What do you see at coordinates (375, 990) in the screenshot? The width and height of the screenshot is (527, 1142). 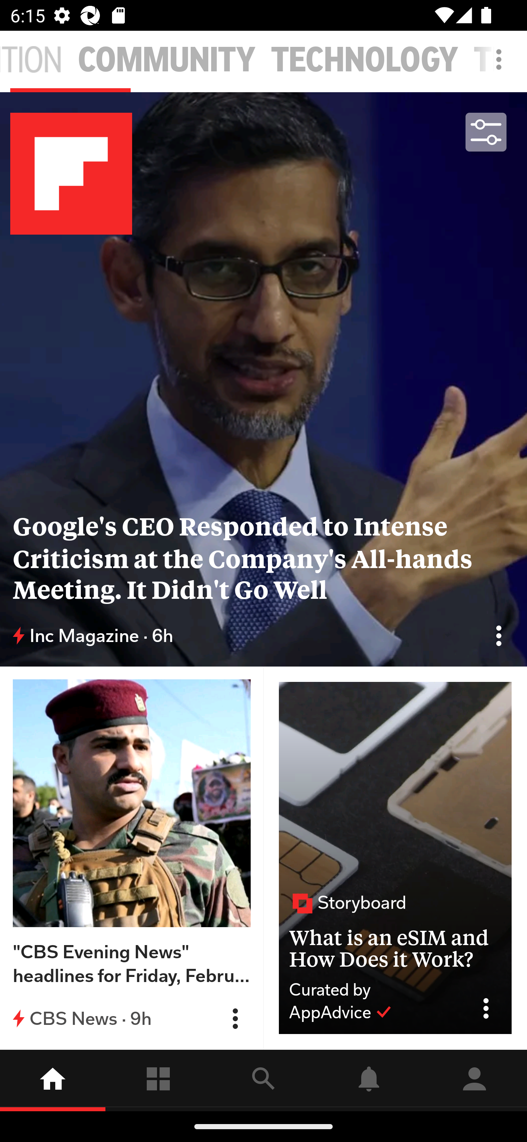 I see `Curated by` at bounding box center [375, 990].